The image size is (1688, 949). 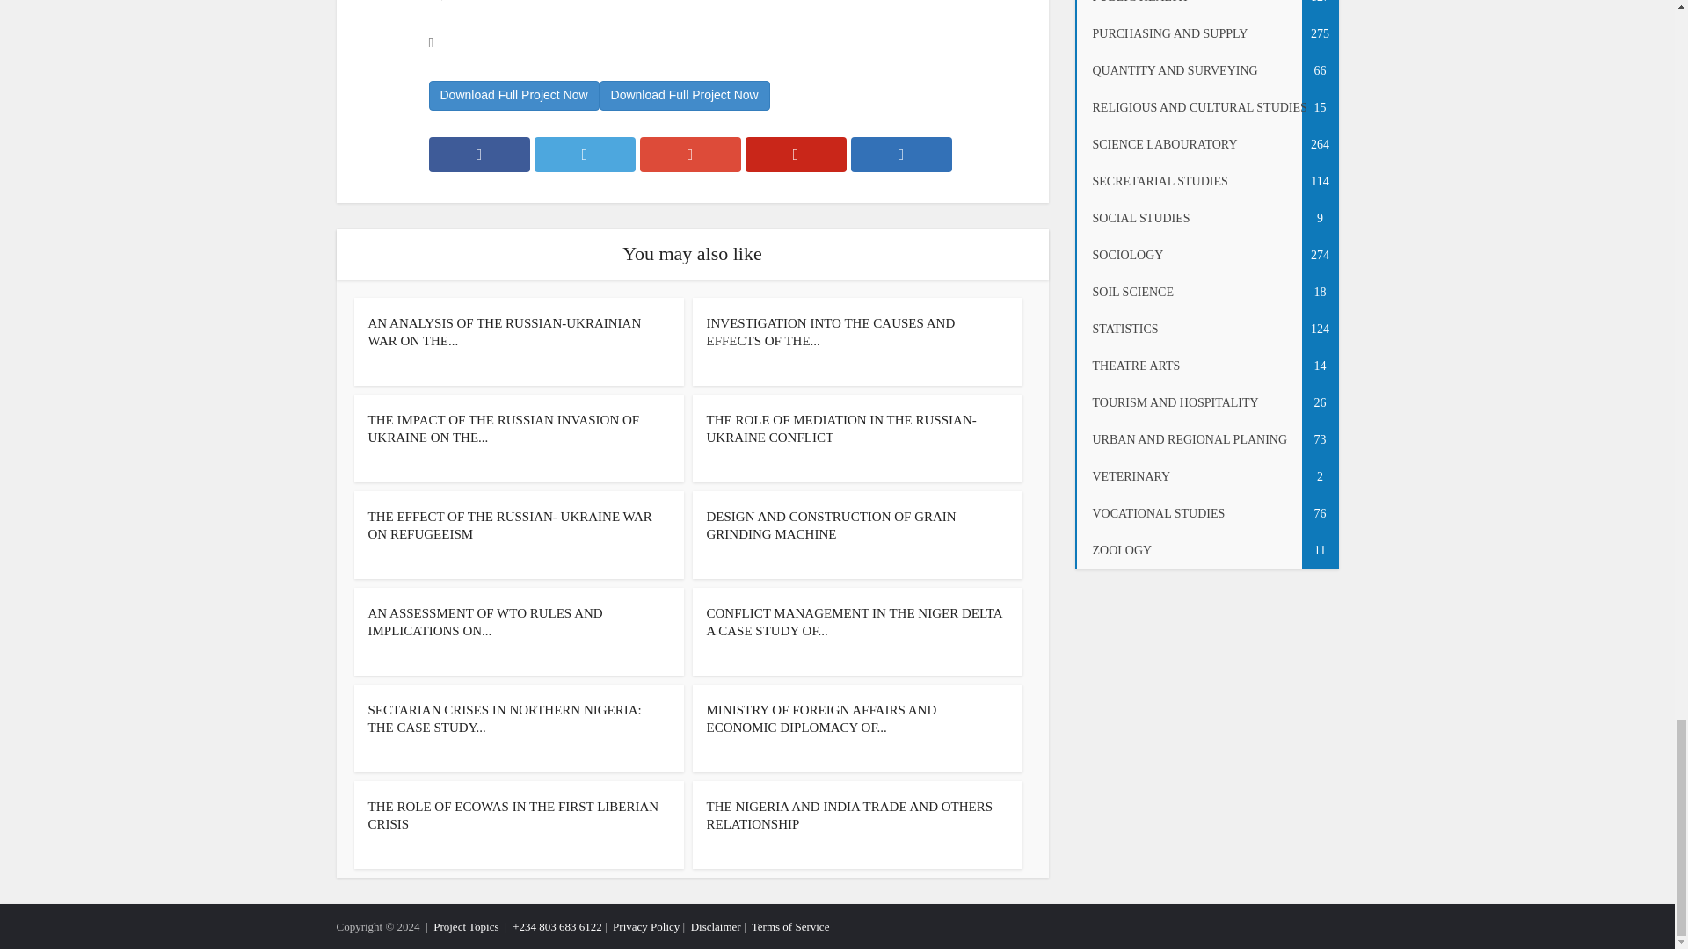 What do you see at coordinates (684, 95) in the screenshot?
I see `Download Full Project Now` at bounding box center [684, 95].